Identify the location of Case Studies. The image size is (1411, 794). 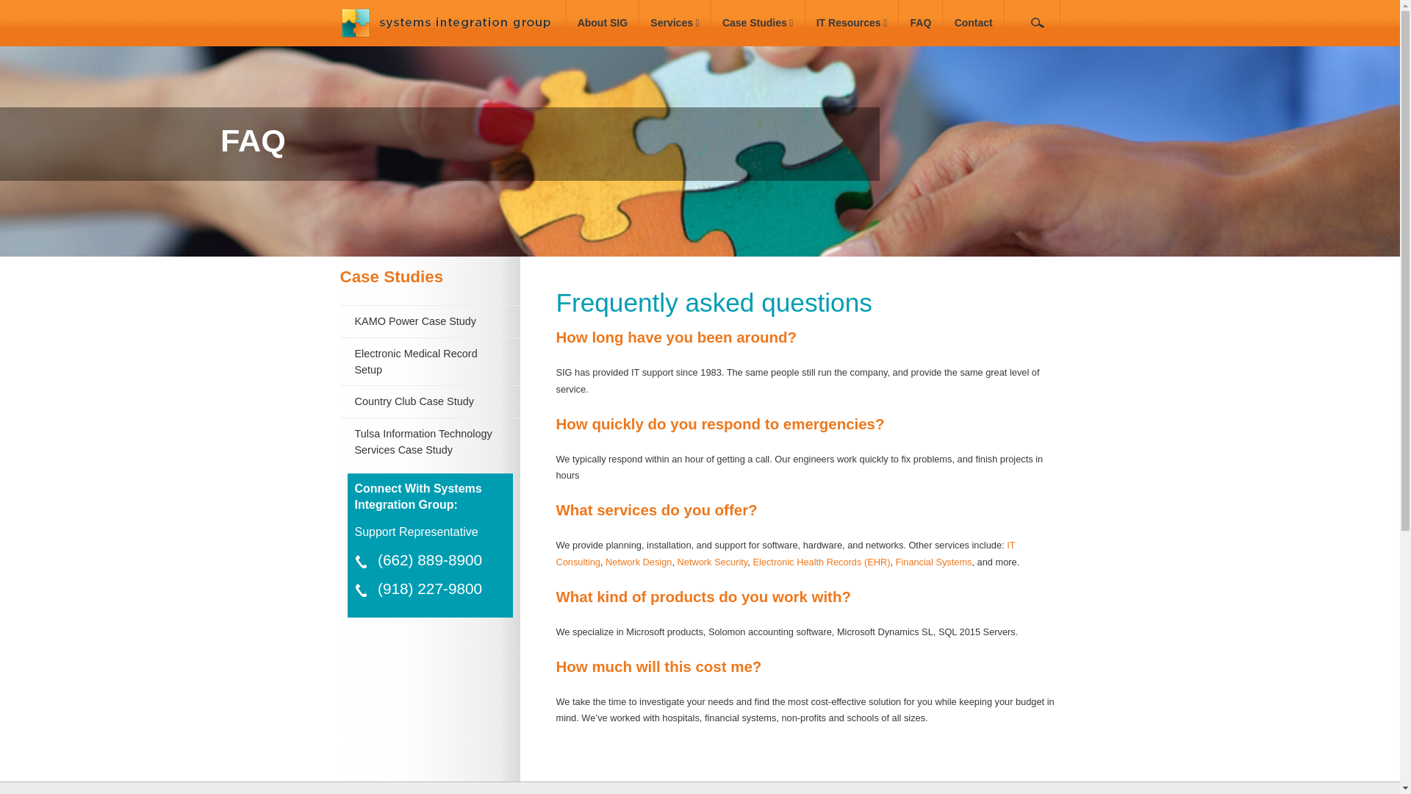
(758, 24).